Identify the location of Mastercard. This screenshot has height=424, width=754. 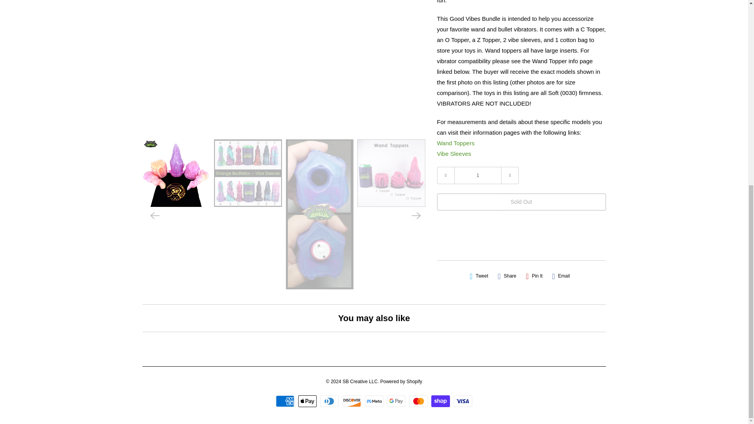
(419, 401).